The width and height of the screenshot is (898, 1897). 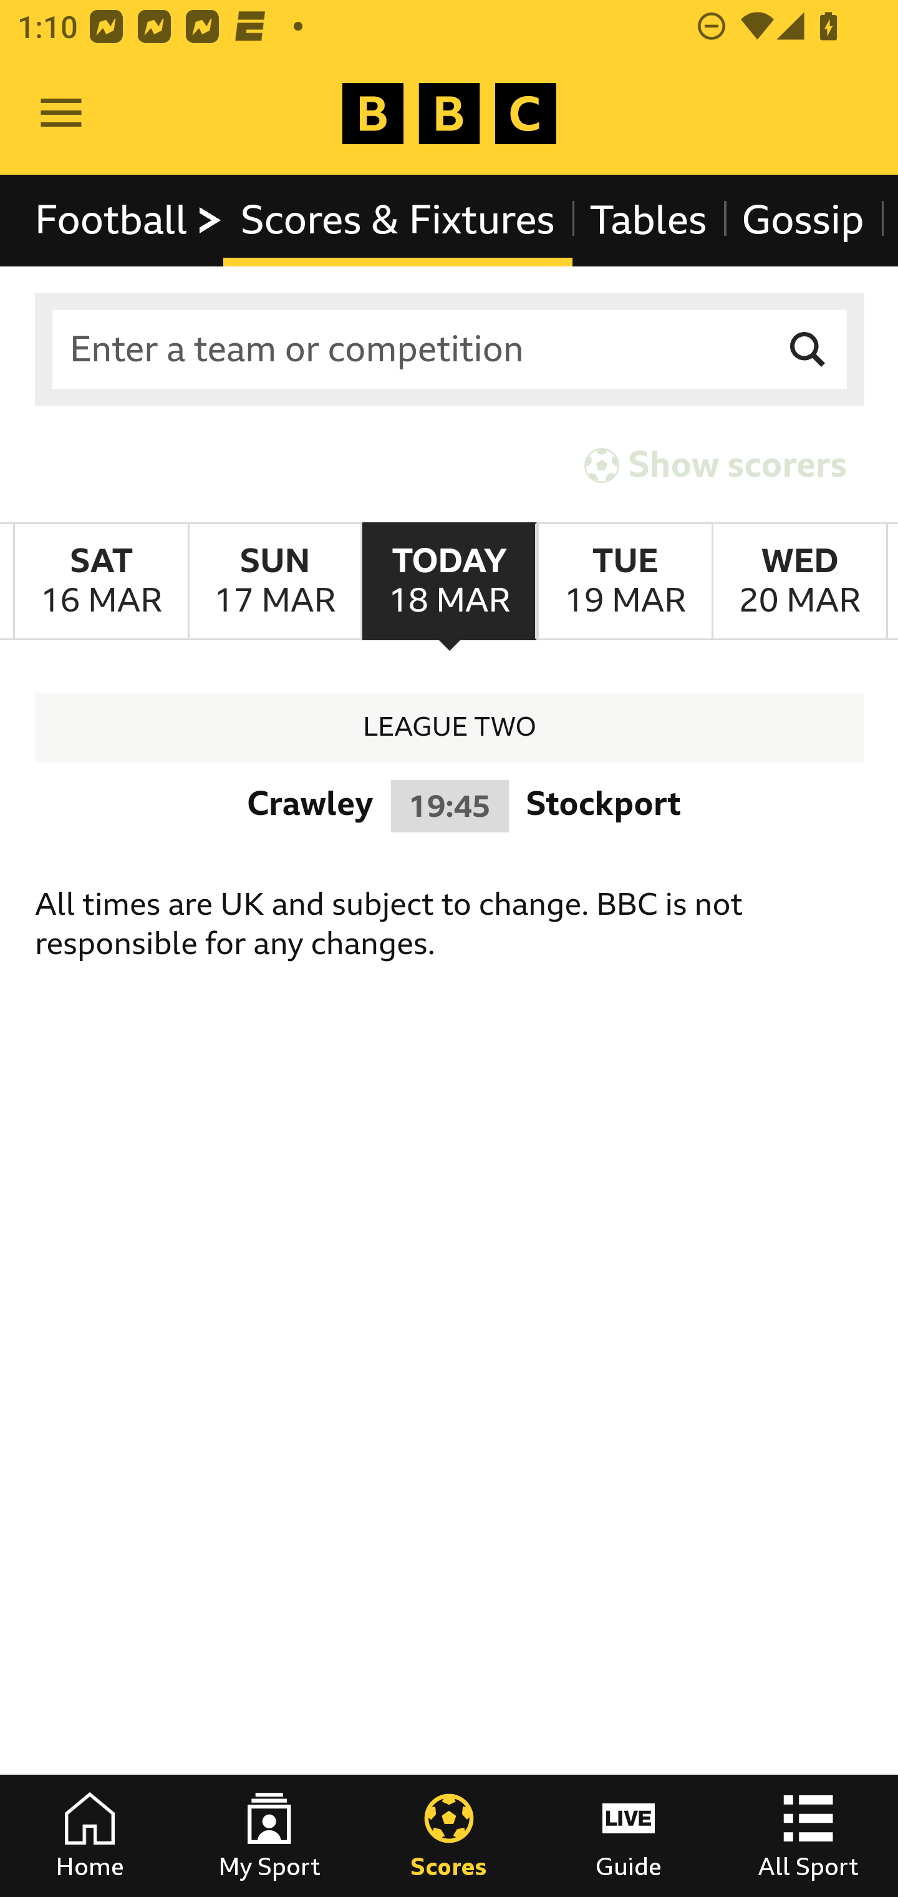 I want to click on SaturdayMarch 16th Saturday March 16th, so click(x=101, y=582).